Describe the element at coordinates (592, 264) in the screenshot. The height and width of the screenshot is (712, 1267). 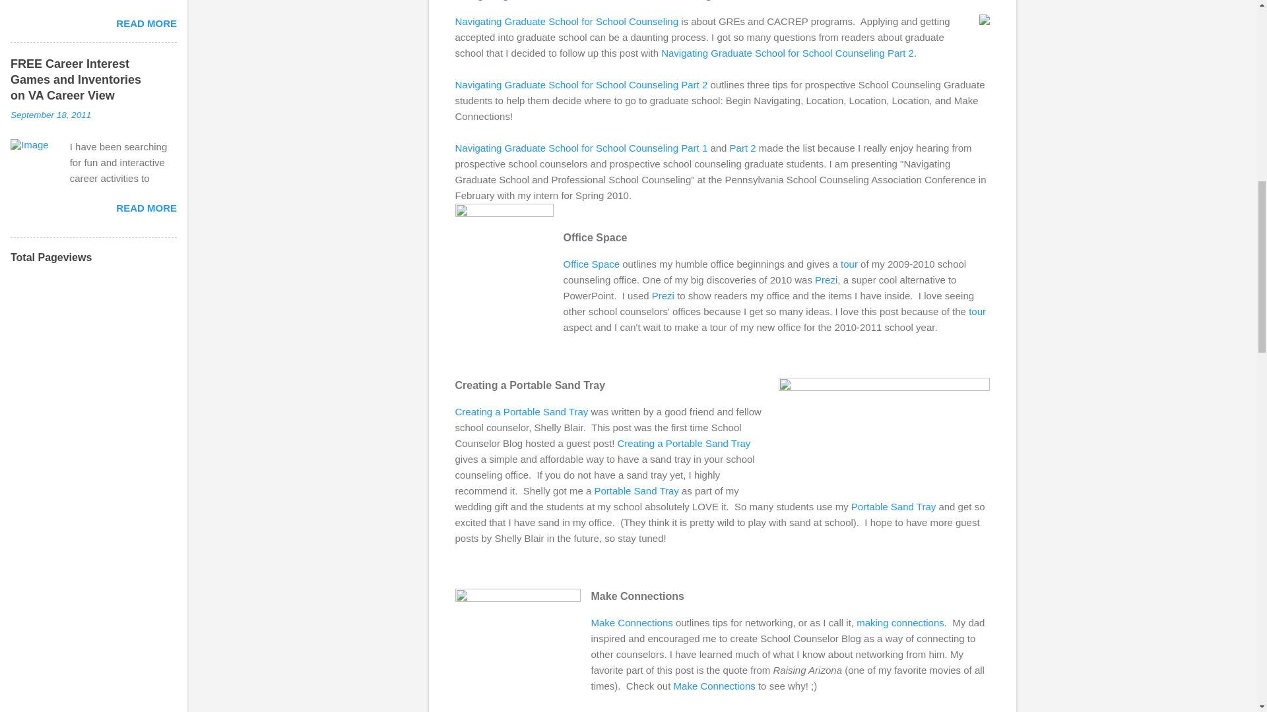
I see `Office Space` at that location.